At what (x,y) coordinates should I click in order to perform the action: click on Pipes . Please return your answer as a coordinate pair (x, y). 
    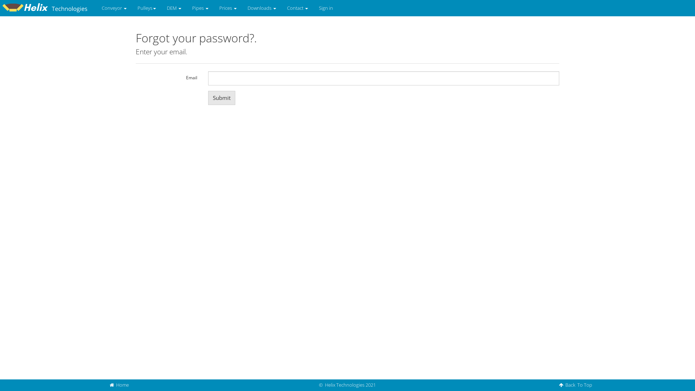
    Looking at the image, I should click on (201, 8).